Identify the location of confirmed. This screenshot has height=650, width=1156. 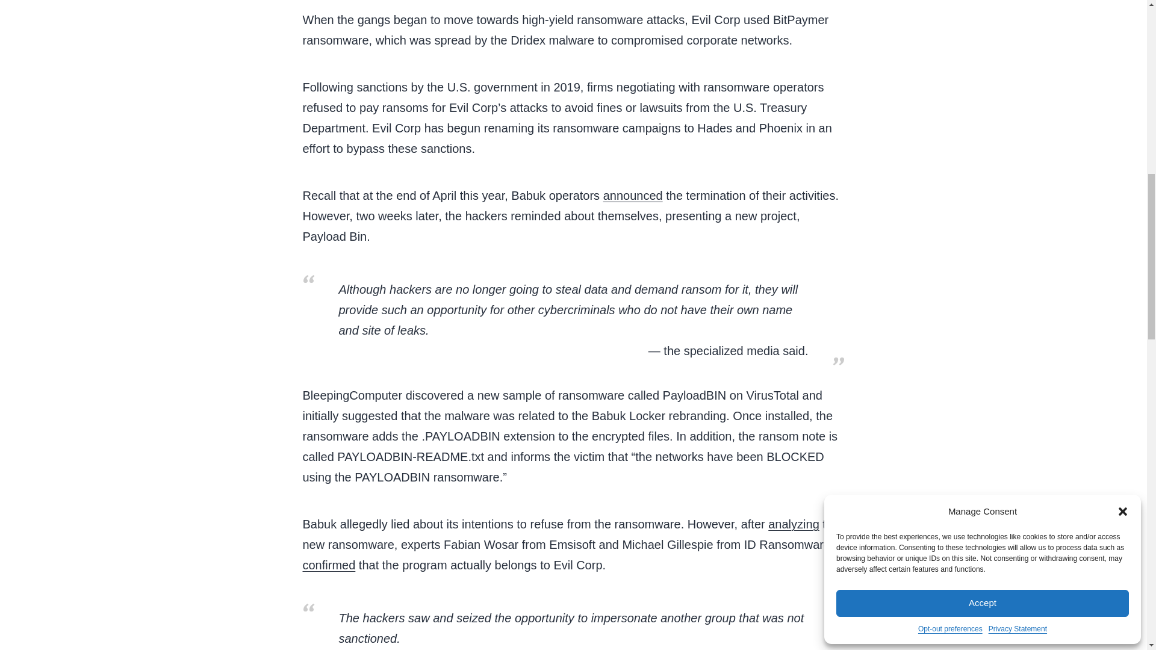
(328, 565).